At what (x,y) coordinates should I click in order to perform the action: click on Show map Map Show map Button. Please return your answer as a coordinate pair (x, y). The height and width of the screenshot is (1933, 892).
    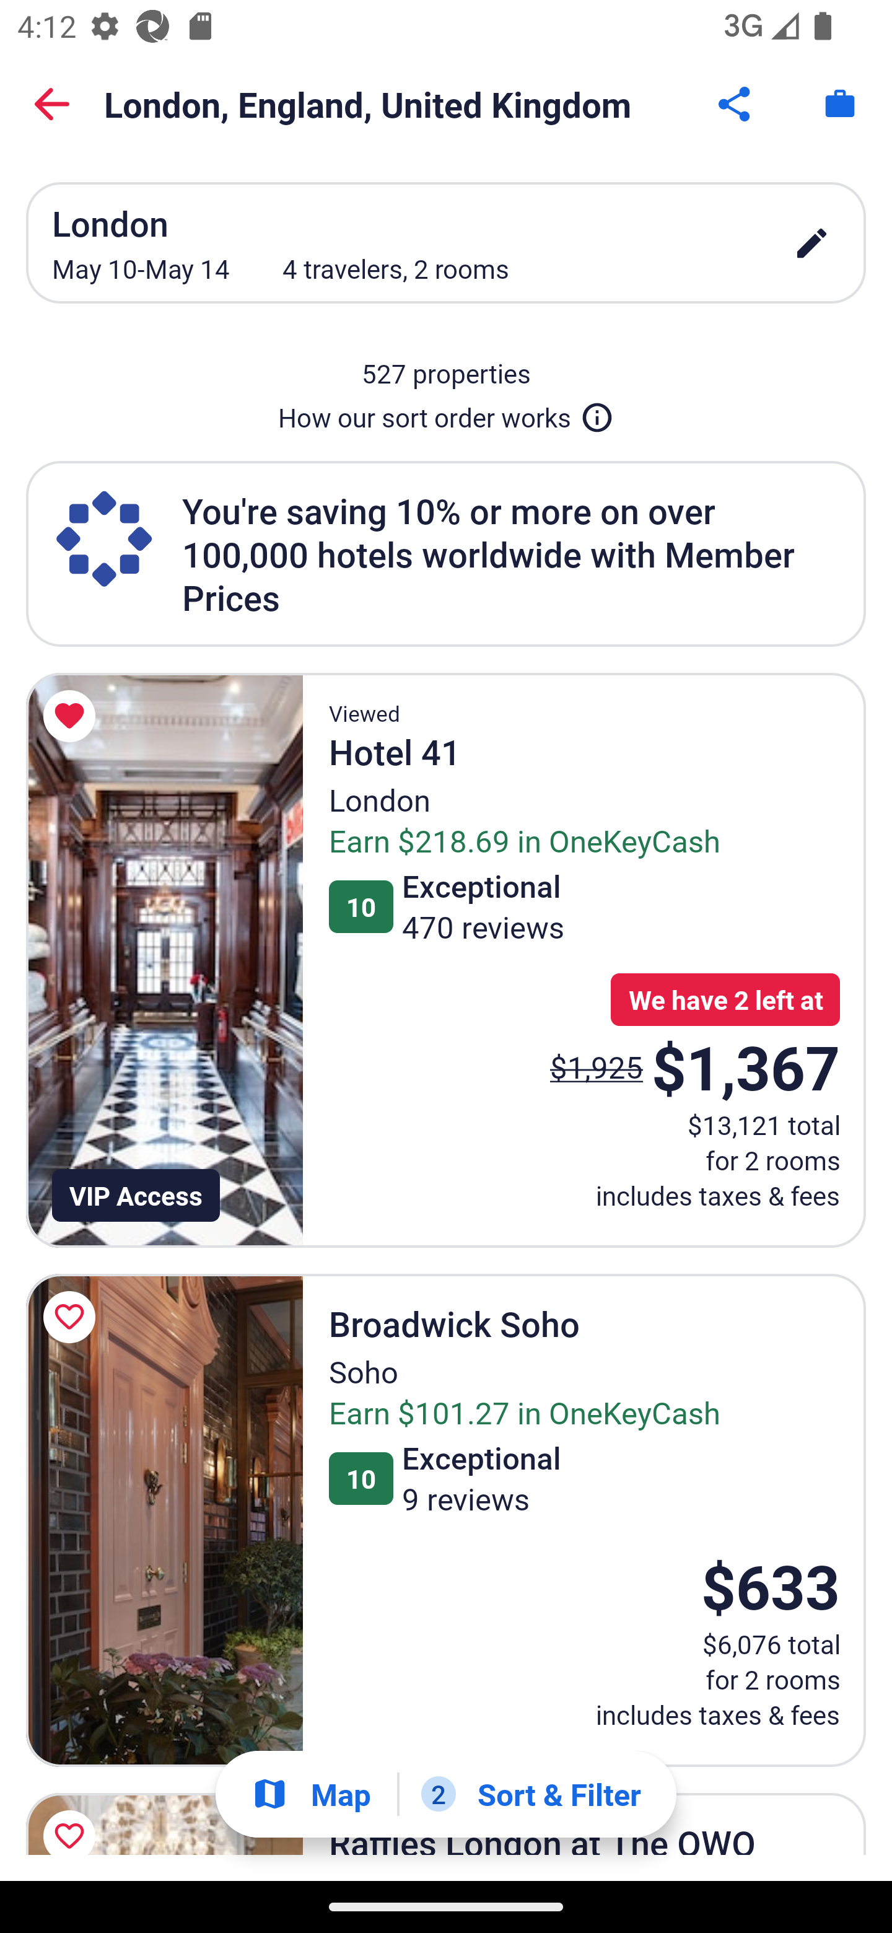
    Looking at the image, I should click on (311, 1794).